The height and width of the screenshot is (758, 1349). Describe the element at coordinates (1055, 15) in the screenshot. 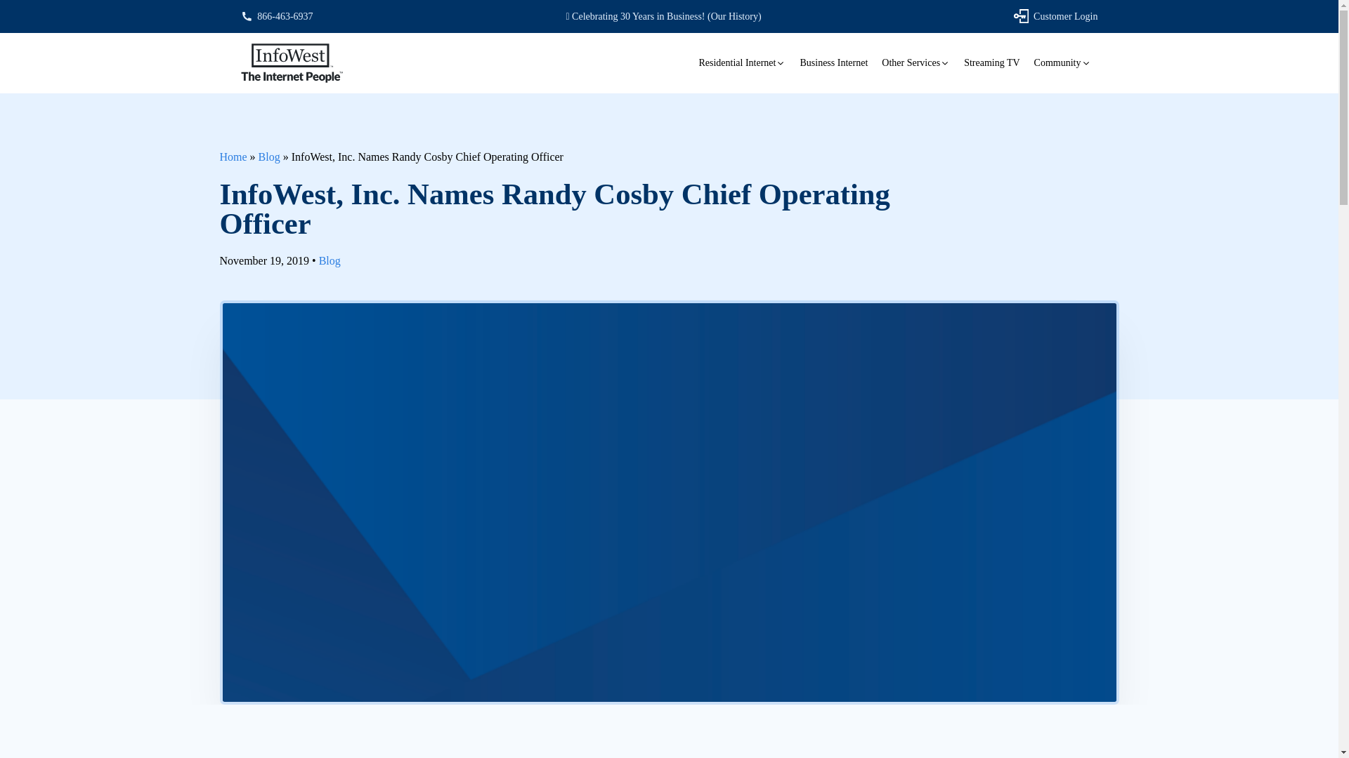

I see `Customer Login` at that location.